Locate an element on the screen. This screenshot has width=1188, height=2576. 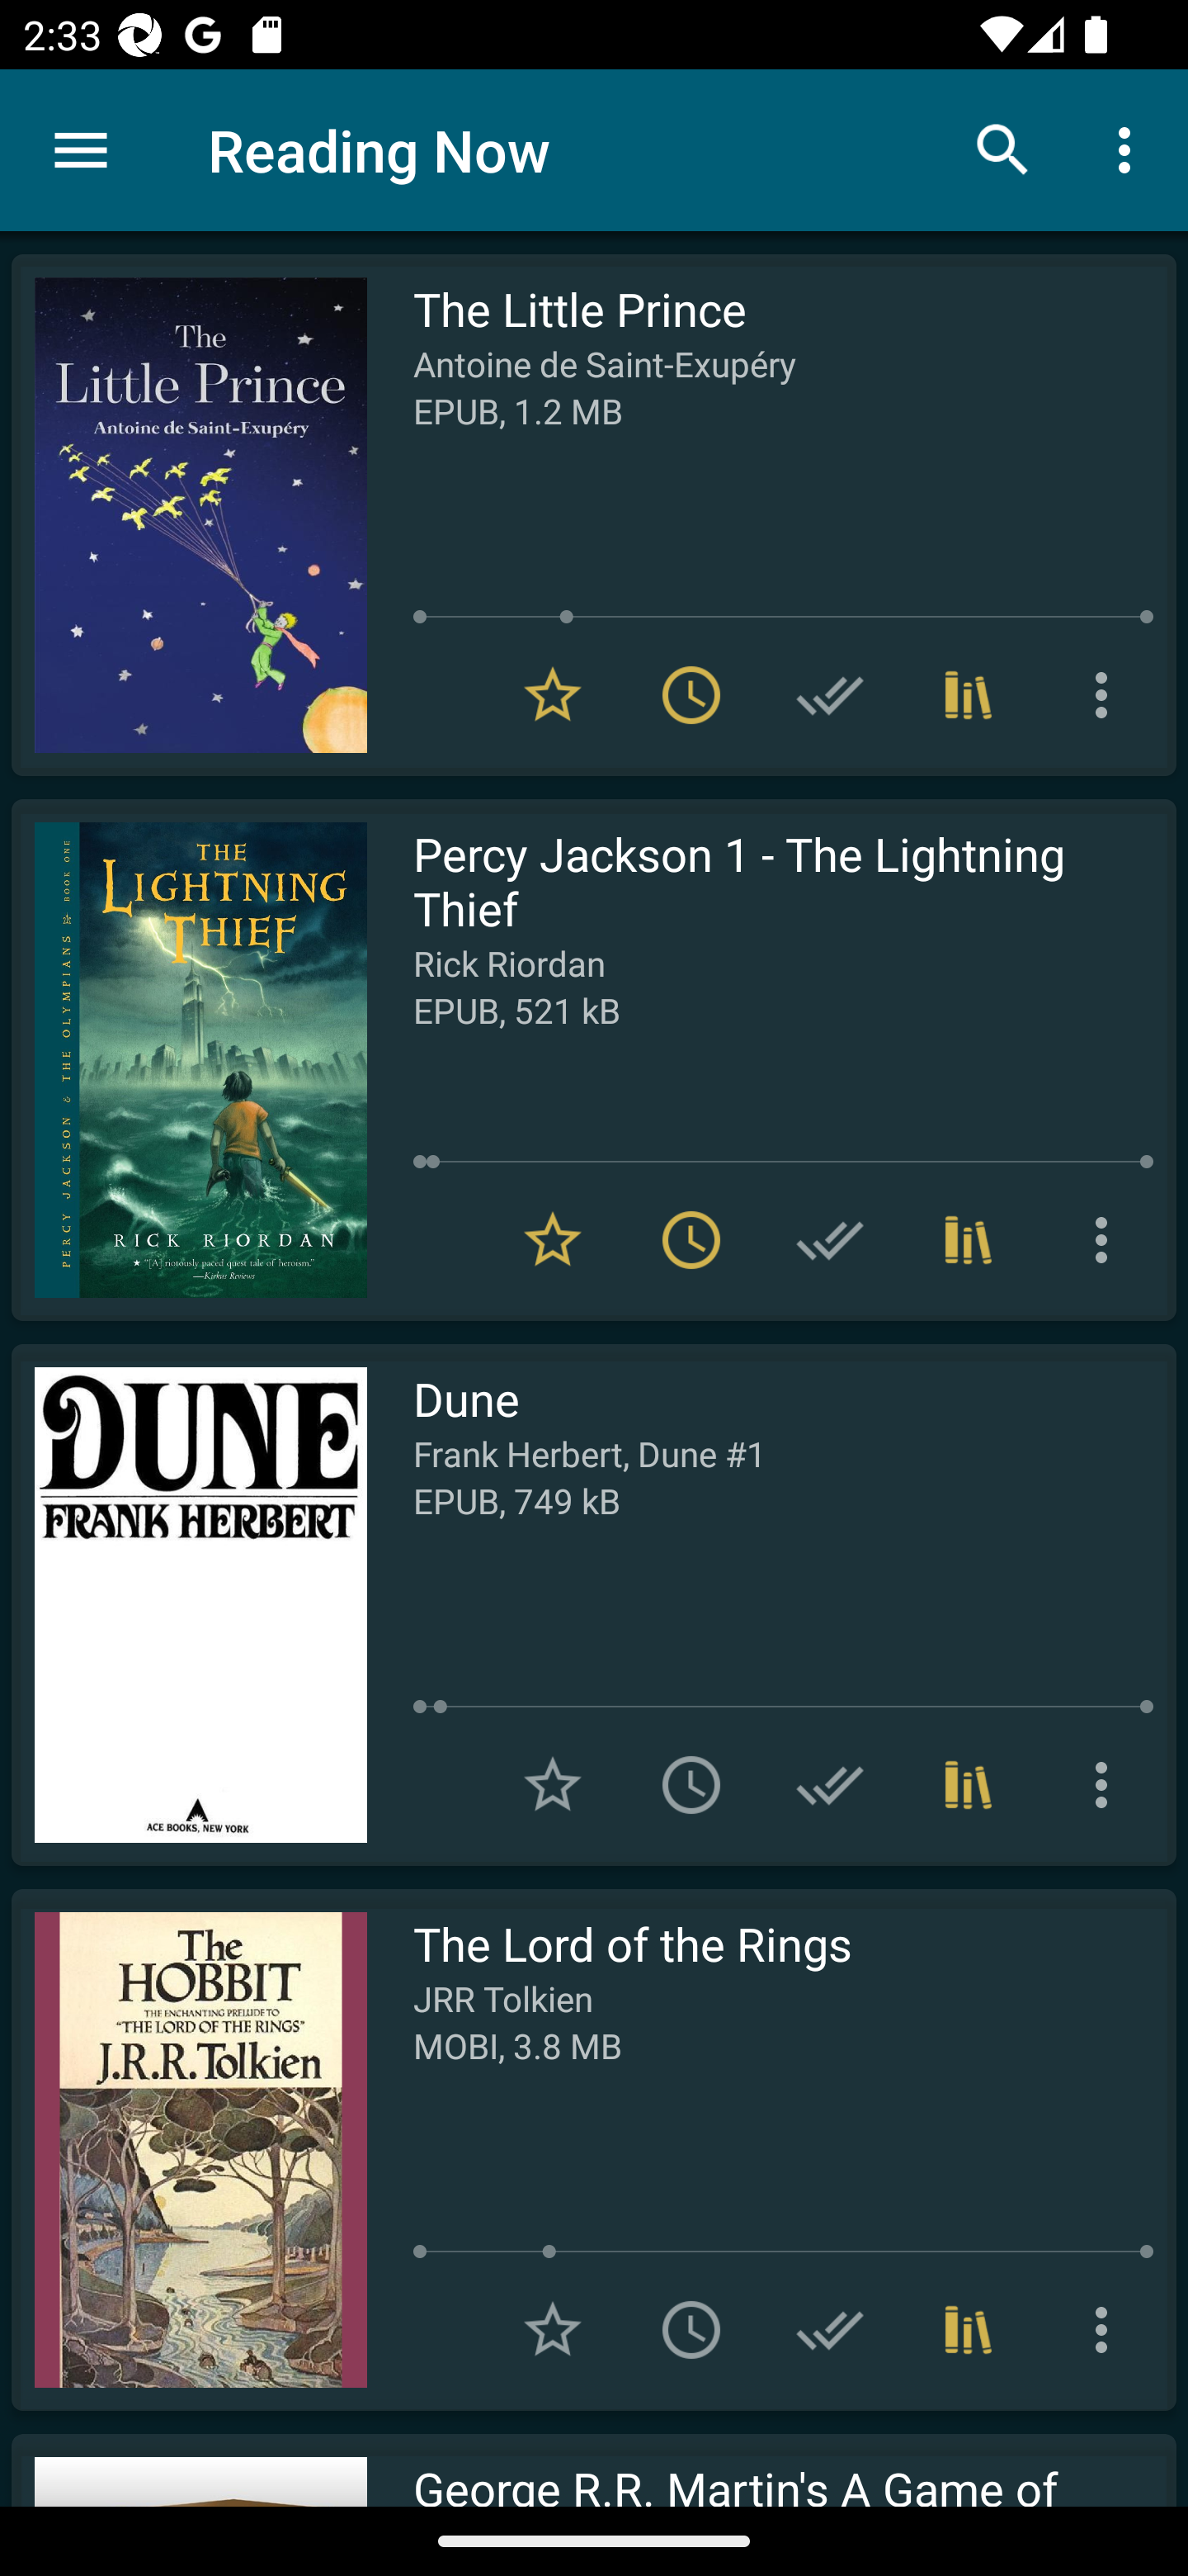
Remove from Favorites is located at coordinates (553, 695).